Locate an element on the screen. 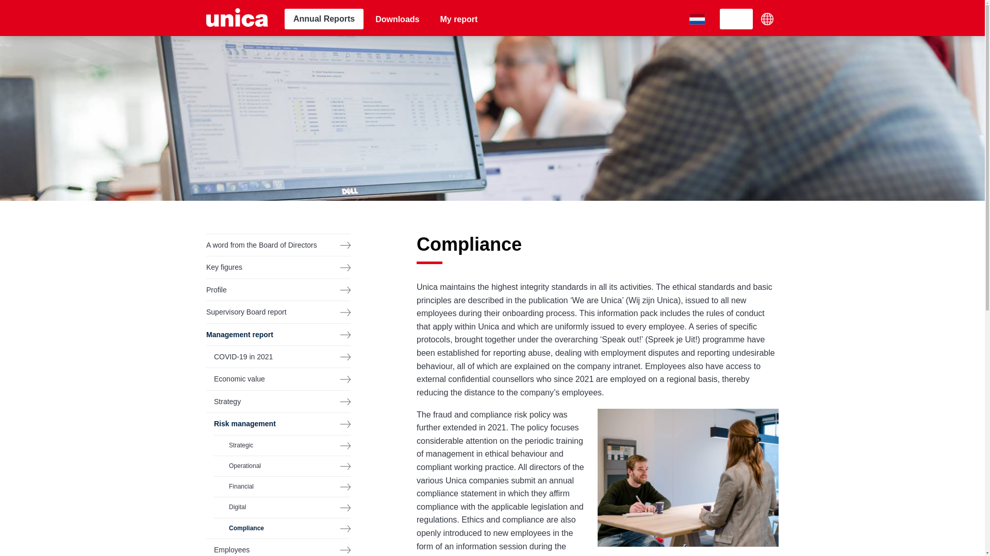  Go to searchpage is located at coordinates (736, 19).